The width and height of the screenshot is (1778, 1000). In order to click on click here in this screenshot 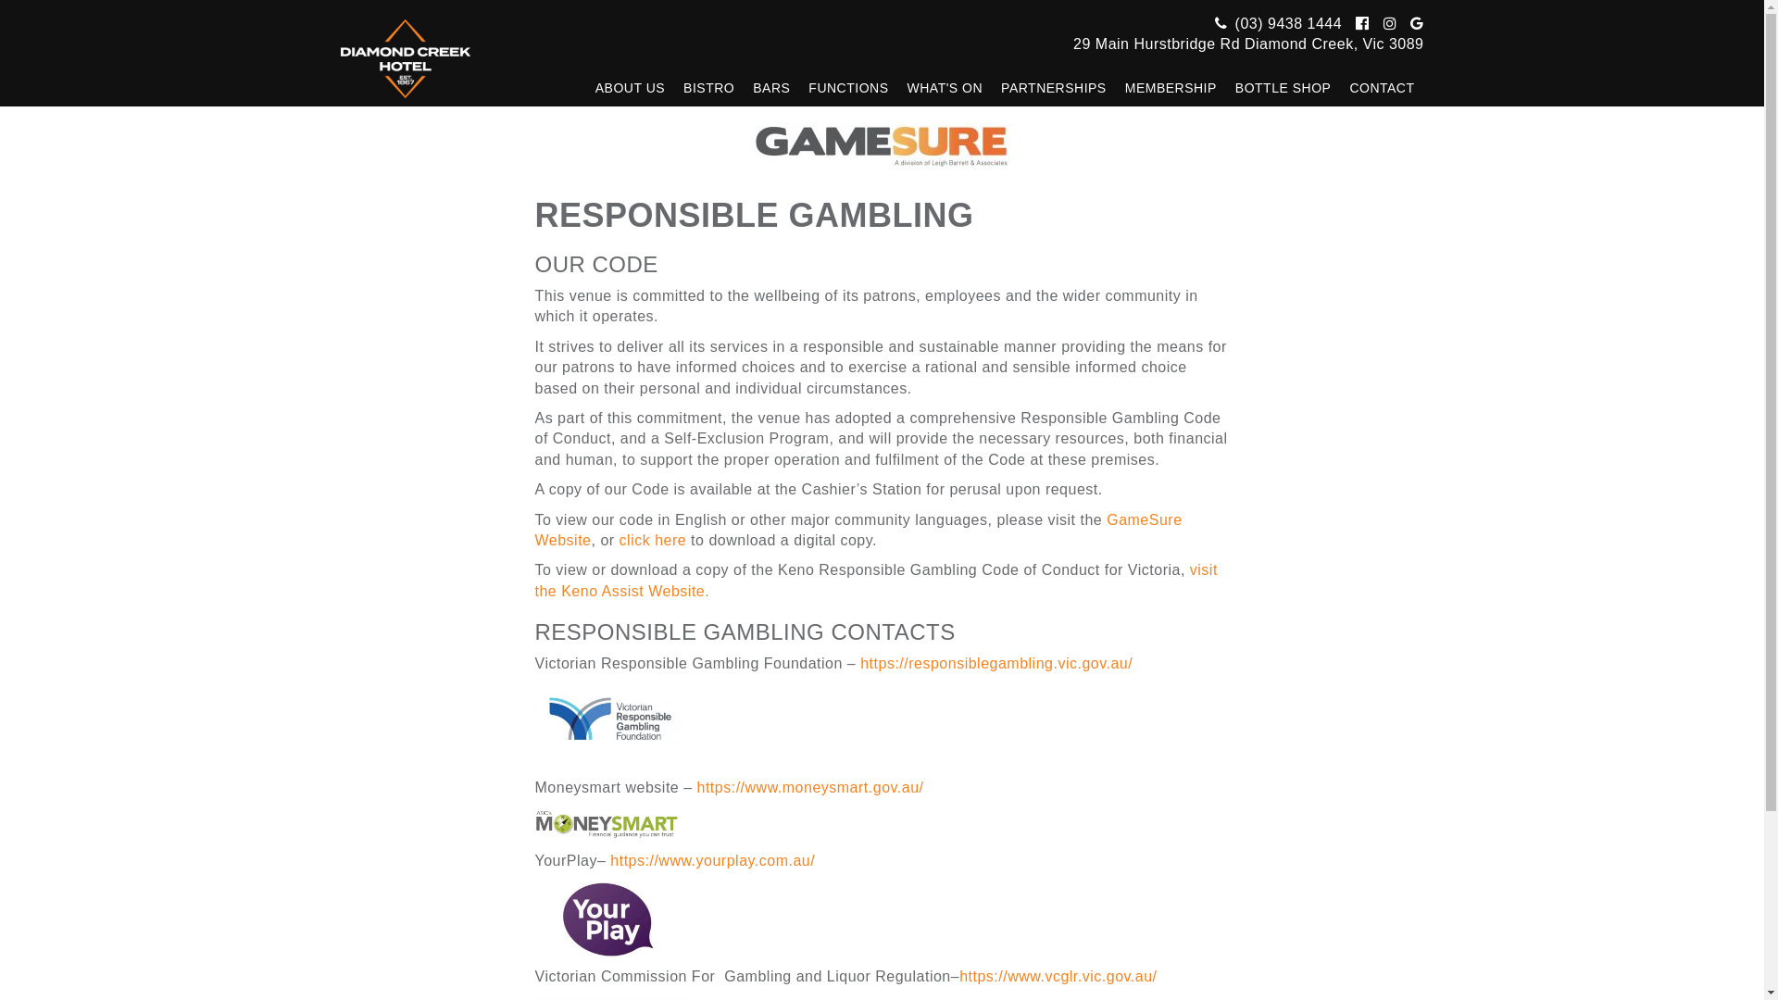, I will do `click(654, 541)`.